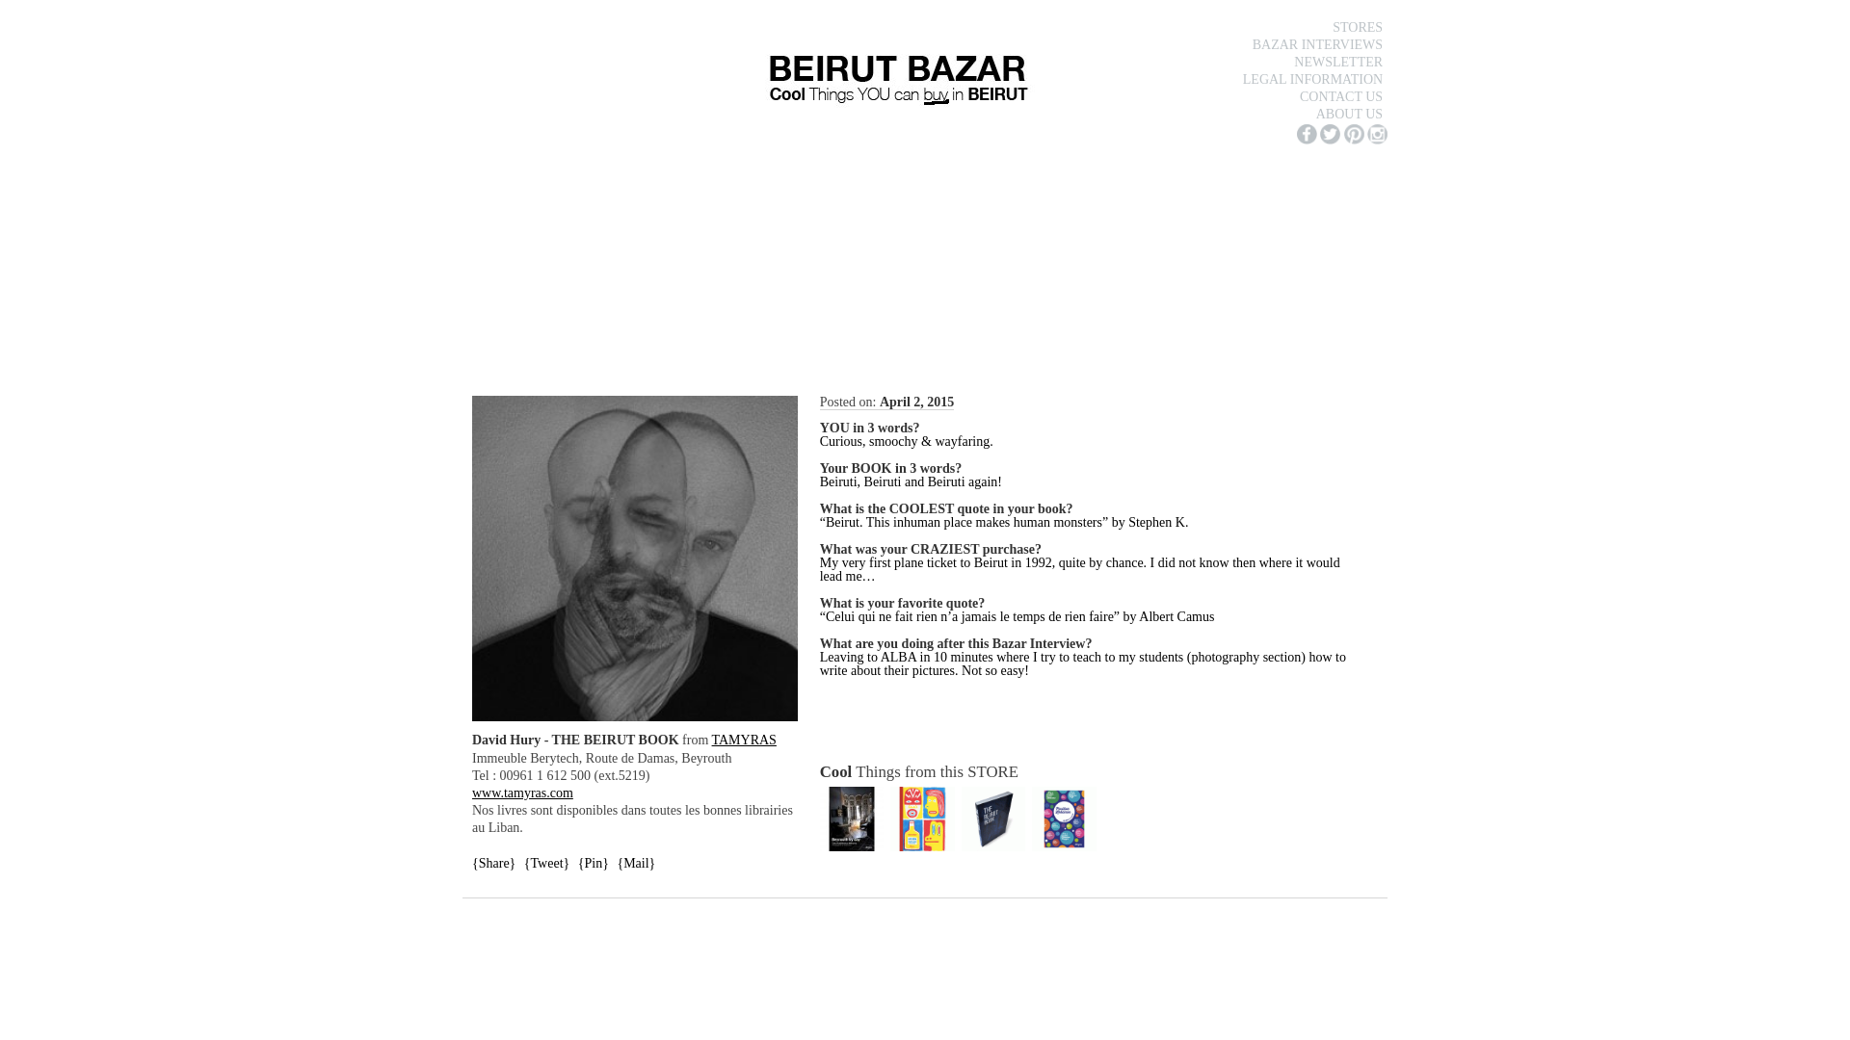  Describe the element at coordinates (1338, 62) in the screenshot. I see `NEWSLETTER` at that location.